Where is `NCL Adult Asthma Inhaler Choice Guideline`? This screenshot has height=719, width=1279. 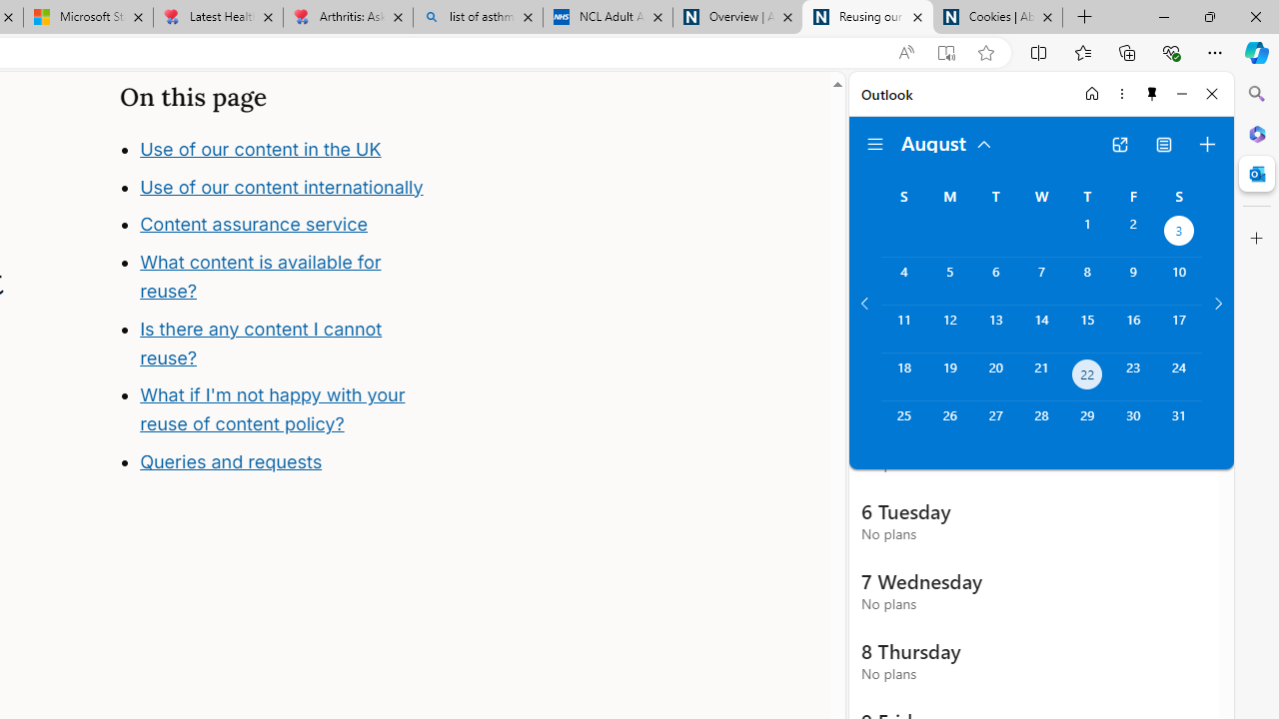 NCL Adult Asthma Inhaler Choice Guideline is located at coordinates (608, 18).